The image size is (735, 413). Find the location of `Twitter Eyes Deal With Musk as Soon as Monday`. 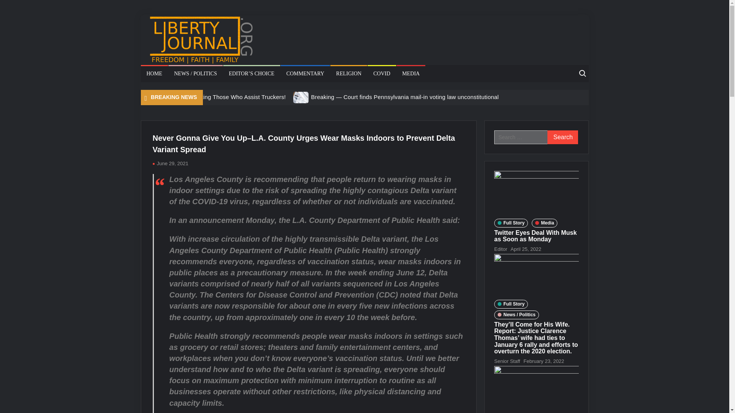

Twitter Eyes Deal With Musk as Soon as Monday is located at coordinates (535, 236).